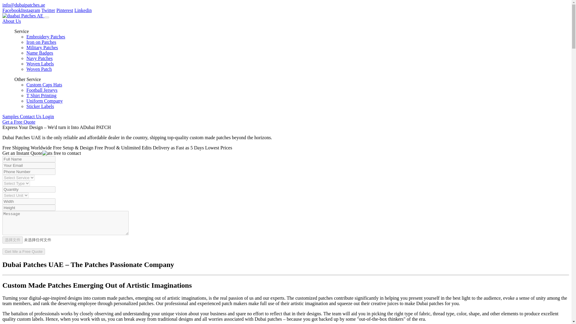 Image resolution: width=576 pixels, height=324 pixels. I want to click on Sticker Labels, so click(40, 106).